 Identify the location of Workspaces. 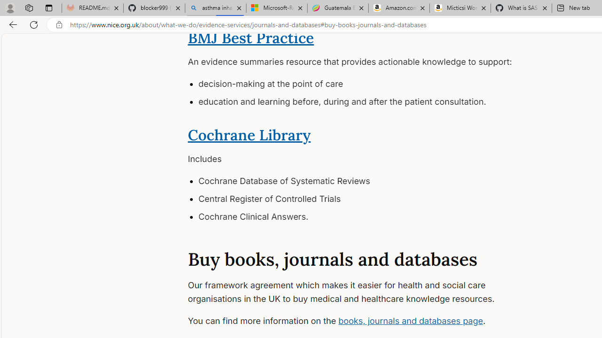
(29, 8).